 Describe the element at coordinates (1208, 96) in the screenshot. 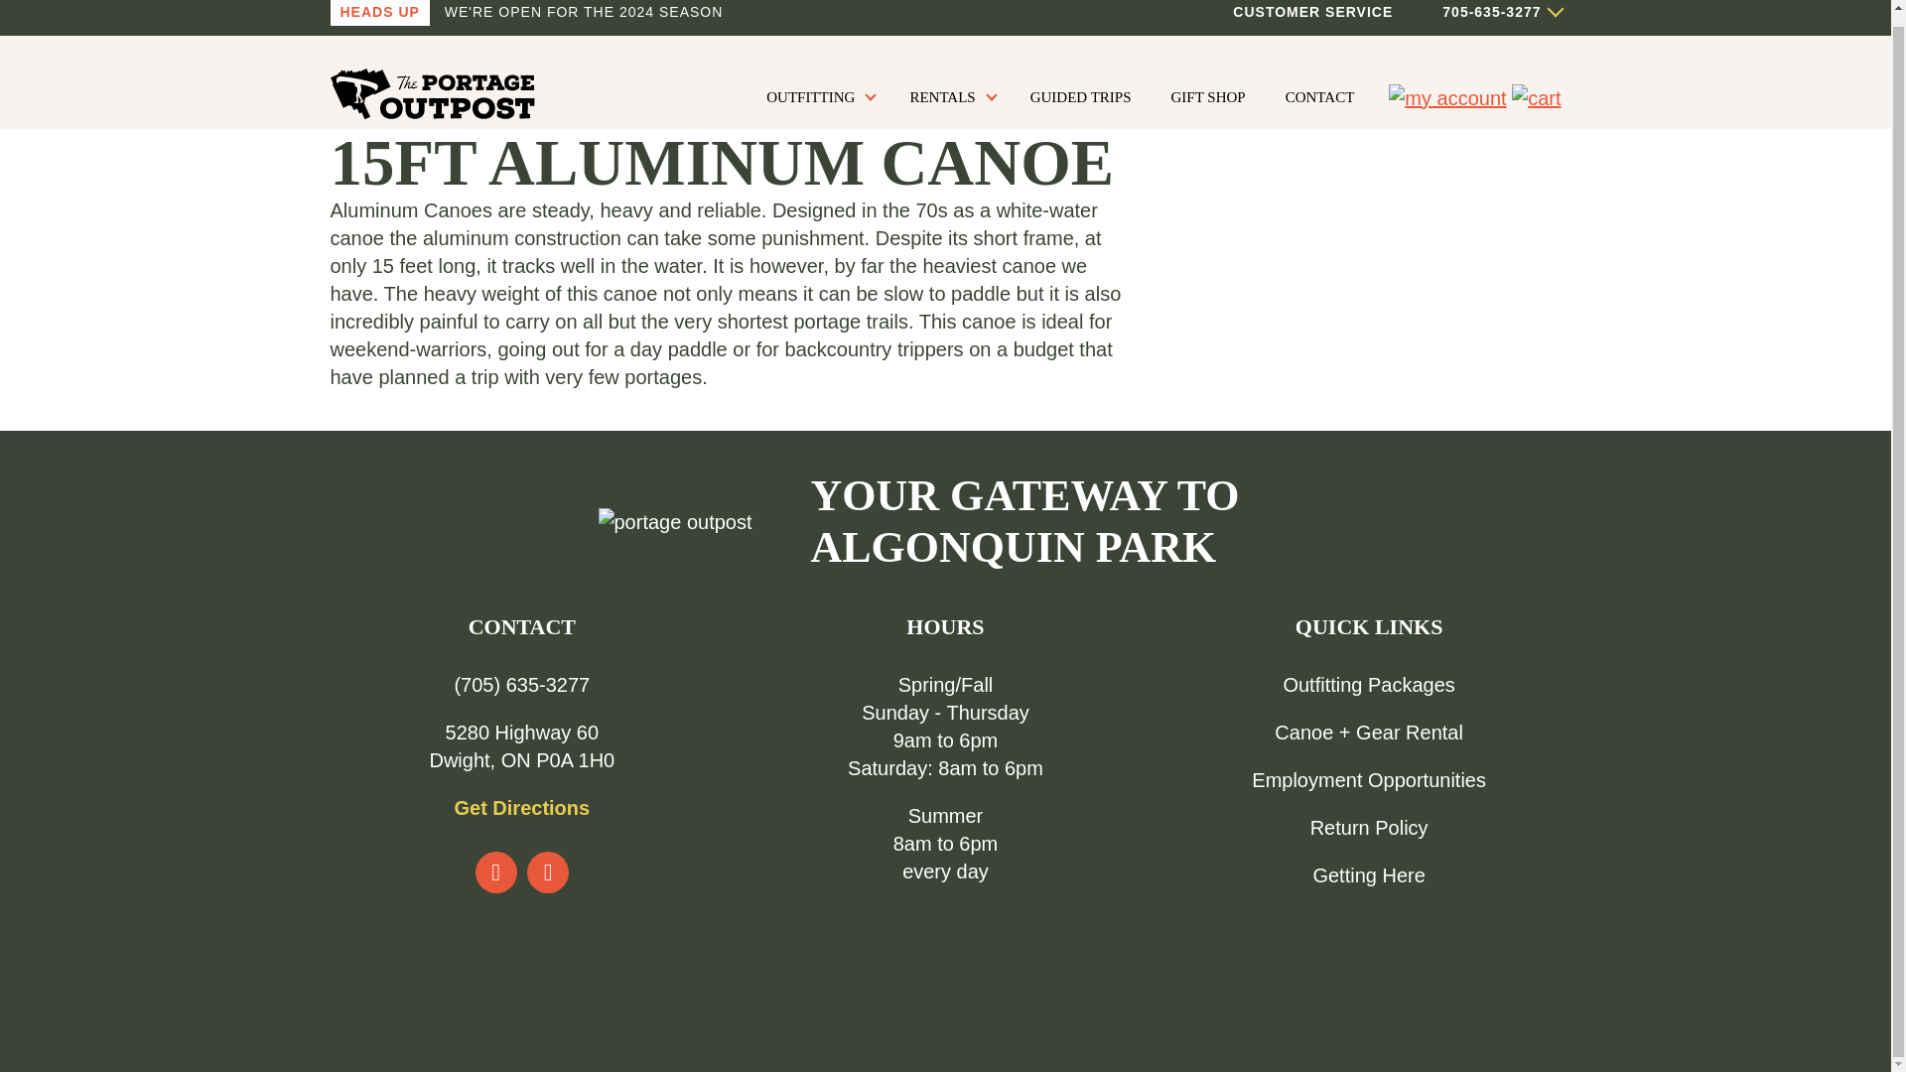

I see `GIFT SHOP` at that location.